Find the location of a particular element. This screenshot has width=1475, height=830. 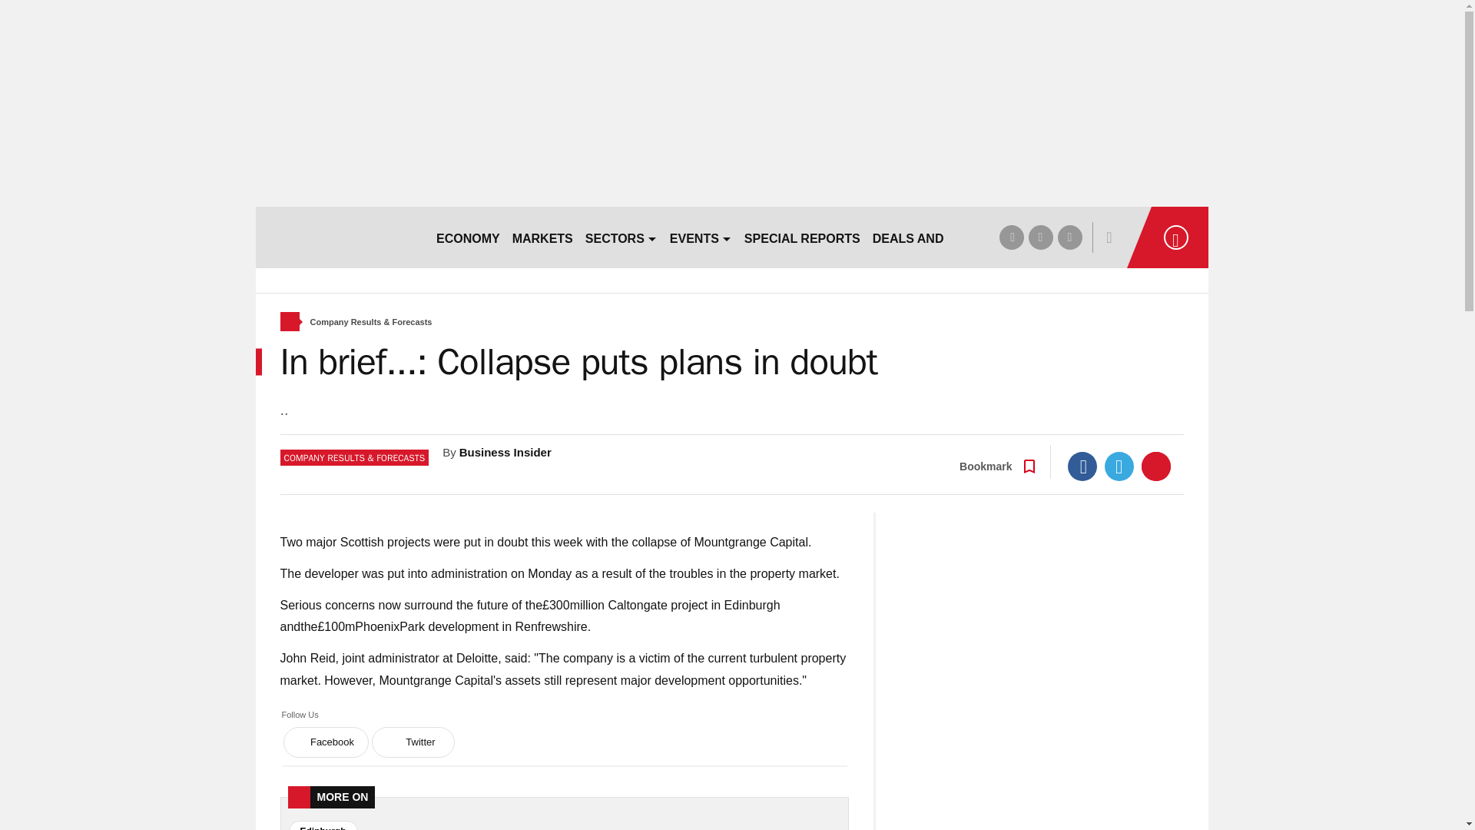

linkedin is located at coordinates (1069, 237).